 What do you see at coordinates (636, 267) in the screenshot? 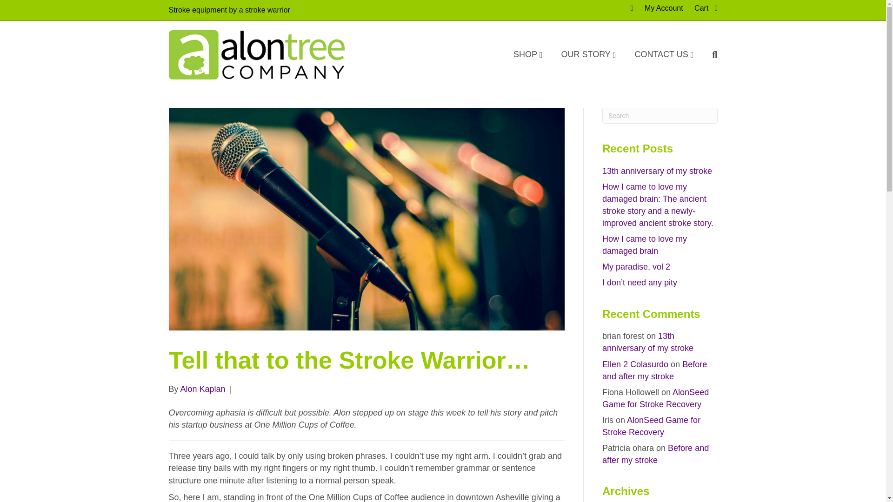
I see `My paradise, vol 2` at bounding box center [636, 267].